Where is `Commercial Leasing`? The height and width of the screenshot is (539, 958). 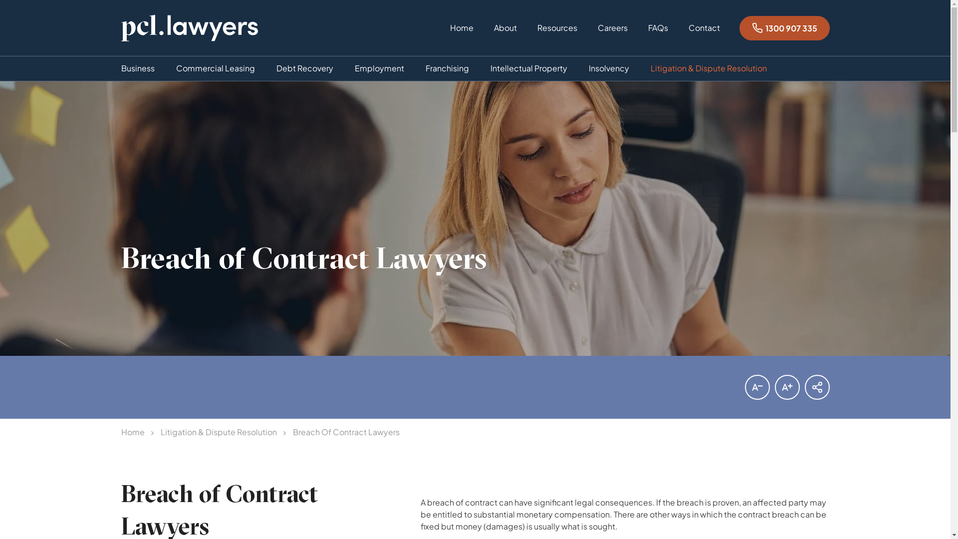
Commercial Leasing is located at coordinates (215, 69).